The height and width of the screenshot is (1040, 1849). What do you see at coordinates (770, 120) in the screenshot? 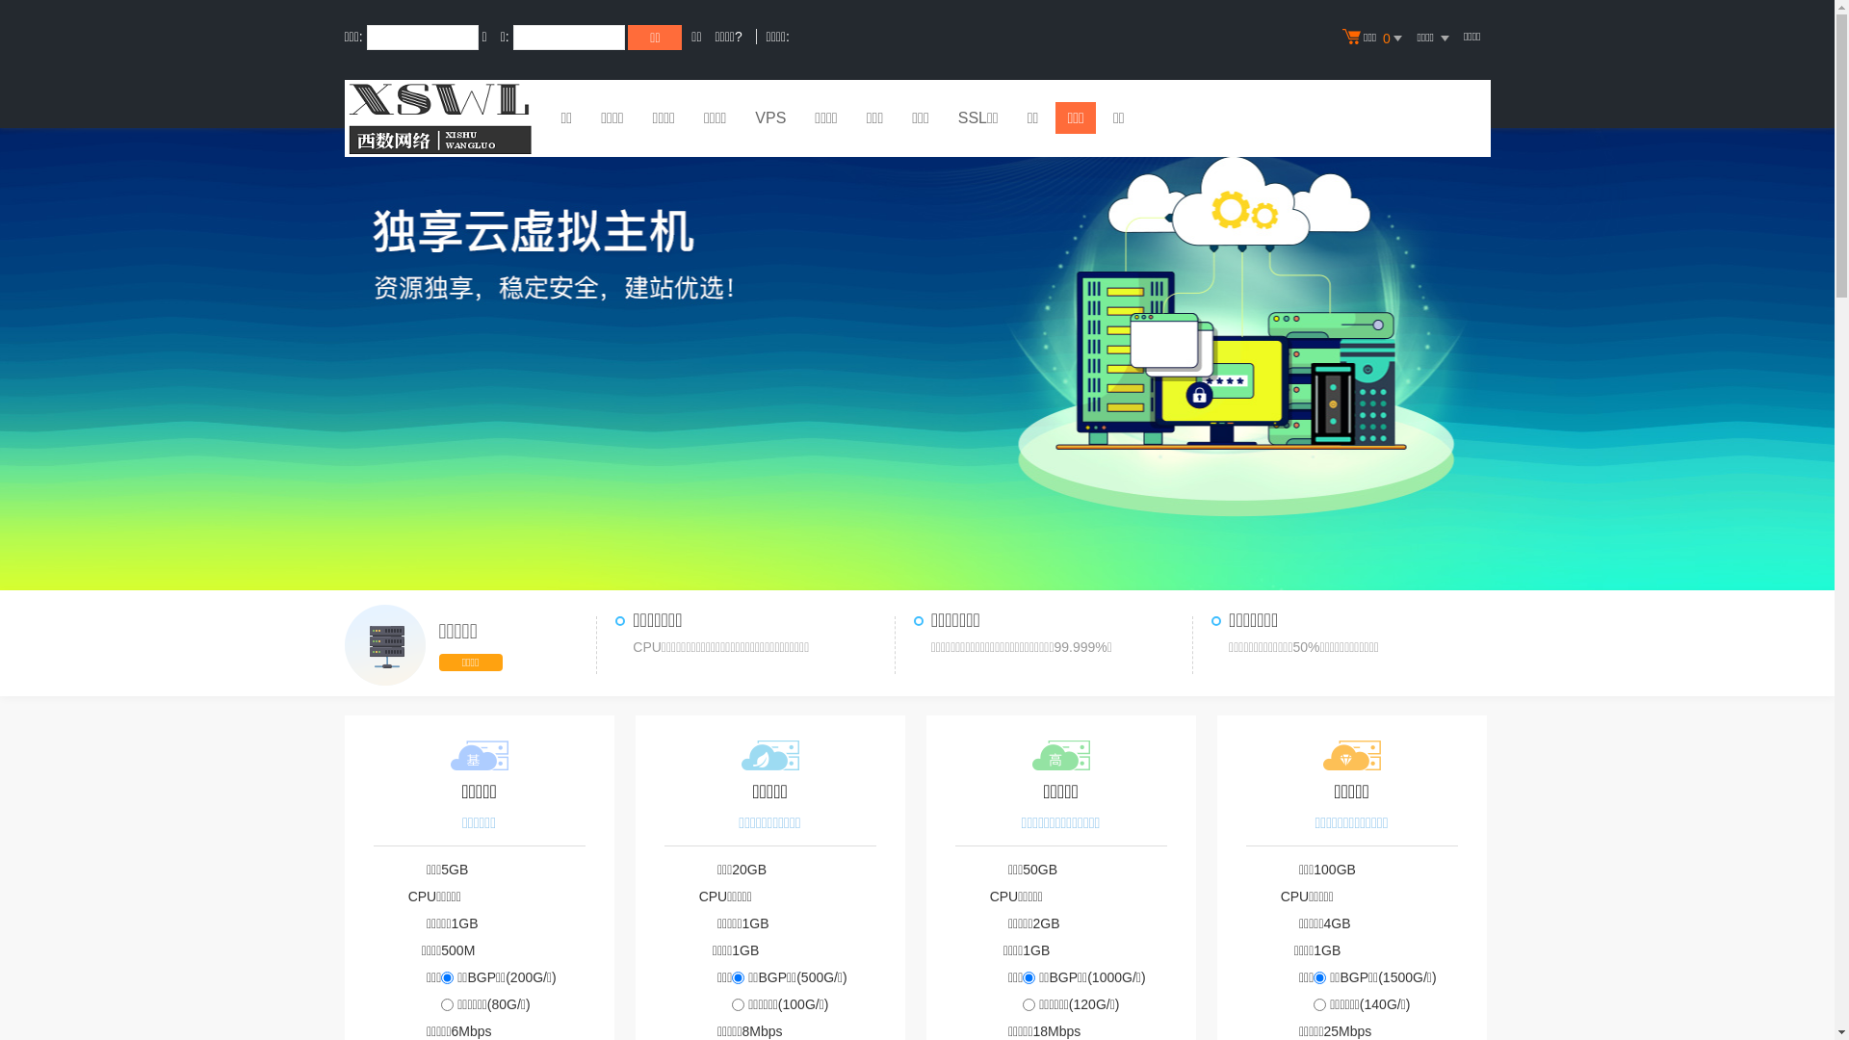
I see `VPS` at bounding box center [770, 120].